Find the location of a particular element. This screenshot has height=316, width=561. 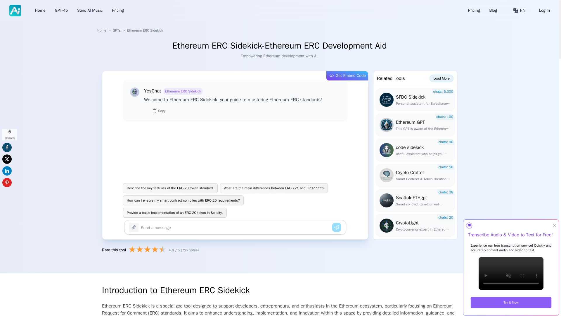

Pricing is located at coordinates (118, 10).